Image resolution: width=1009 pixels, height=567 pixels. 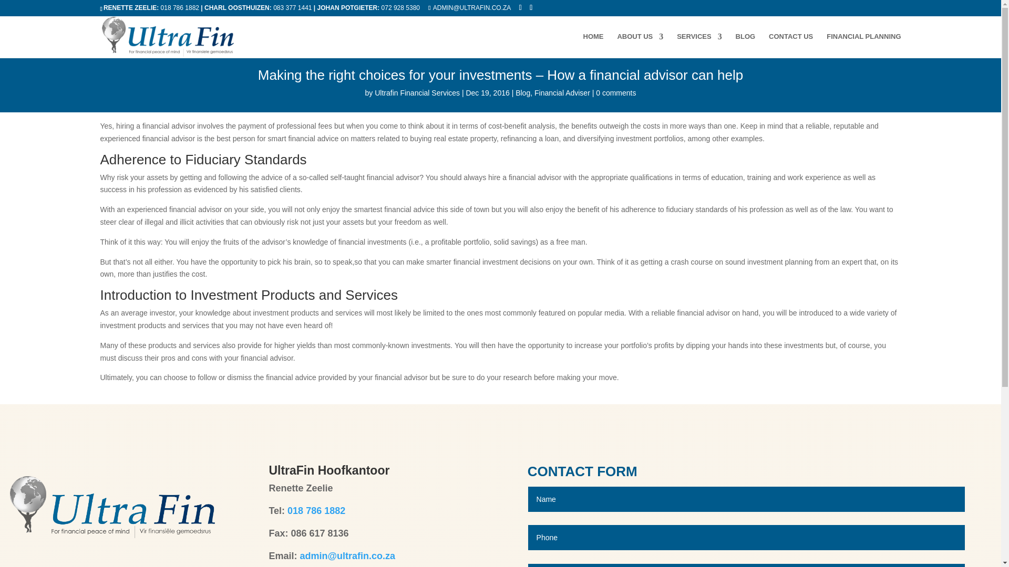 What do you see at coordinates (523, 92) in the screenshot?
I see `Blog` at bounding box center [523, 92].